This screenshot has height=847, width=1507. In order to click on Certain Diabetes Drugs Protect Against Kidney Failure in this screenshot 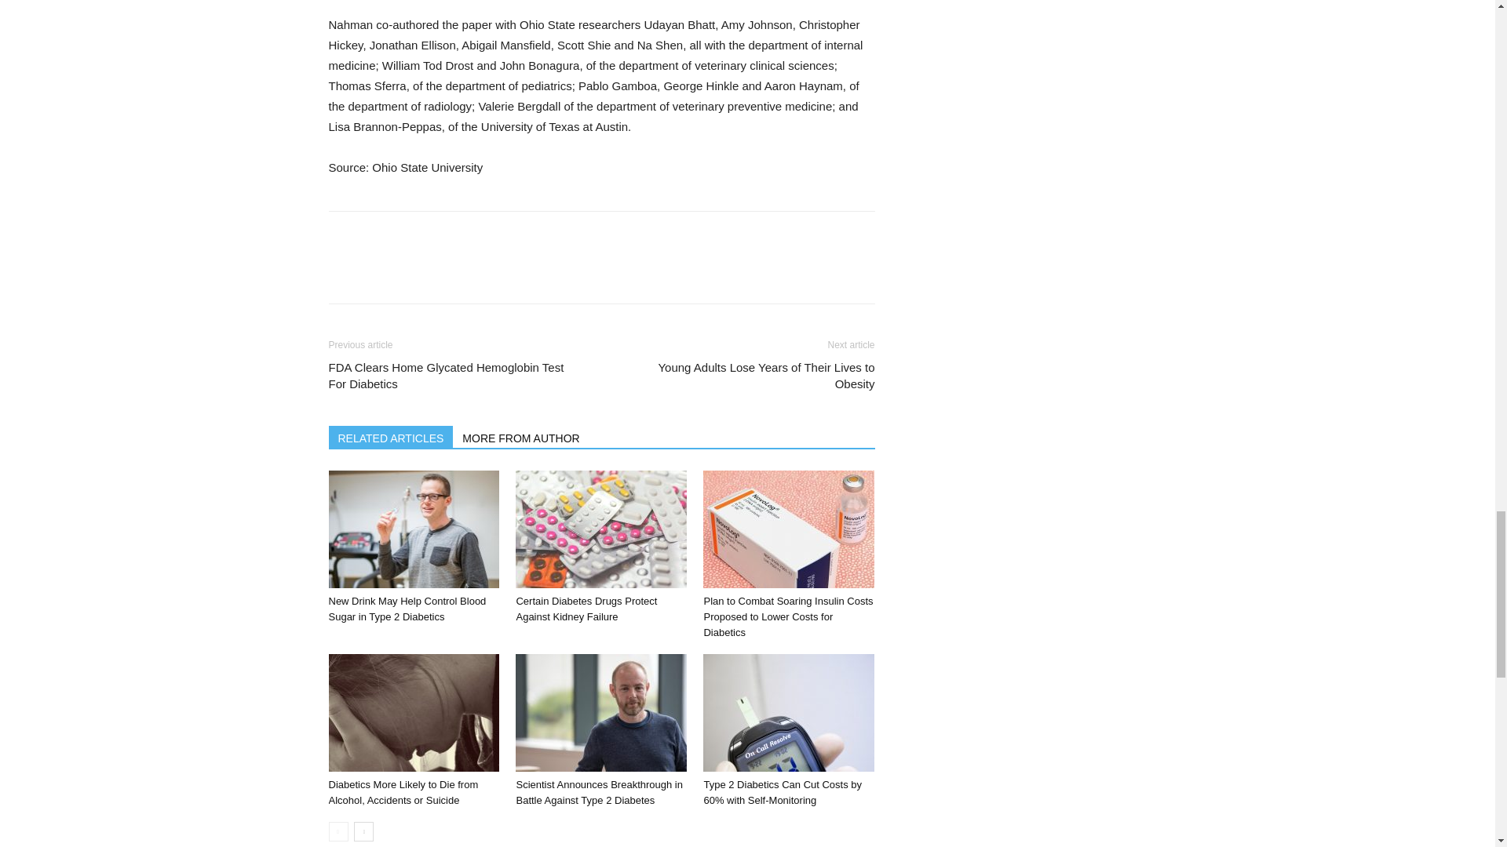, I will do `click(586, 609)`.